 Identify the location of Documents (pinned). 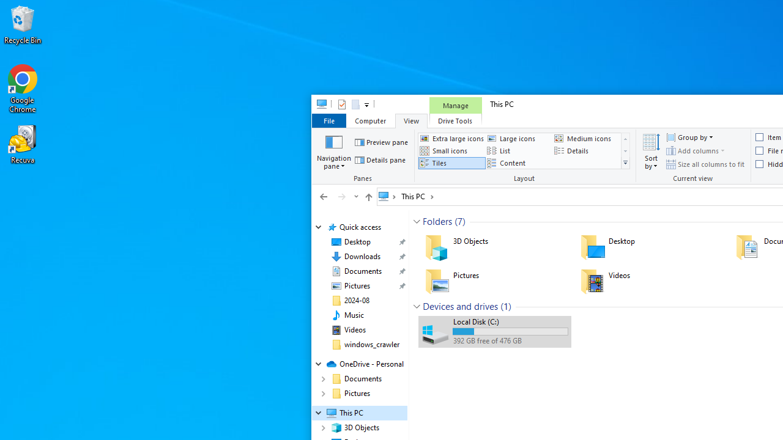
(362, 271).